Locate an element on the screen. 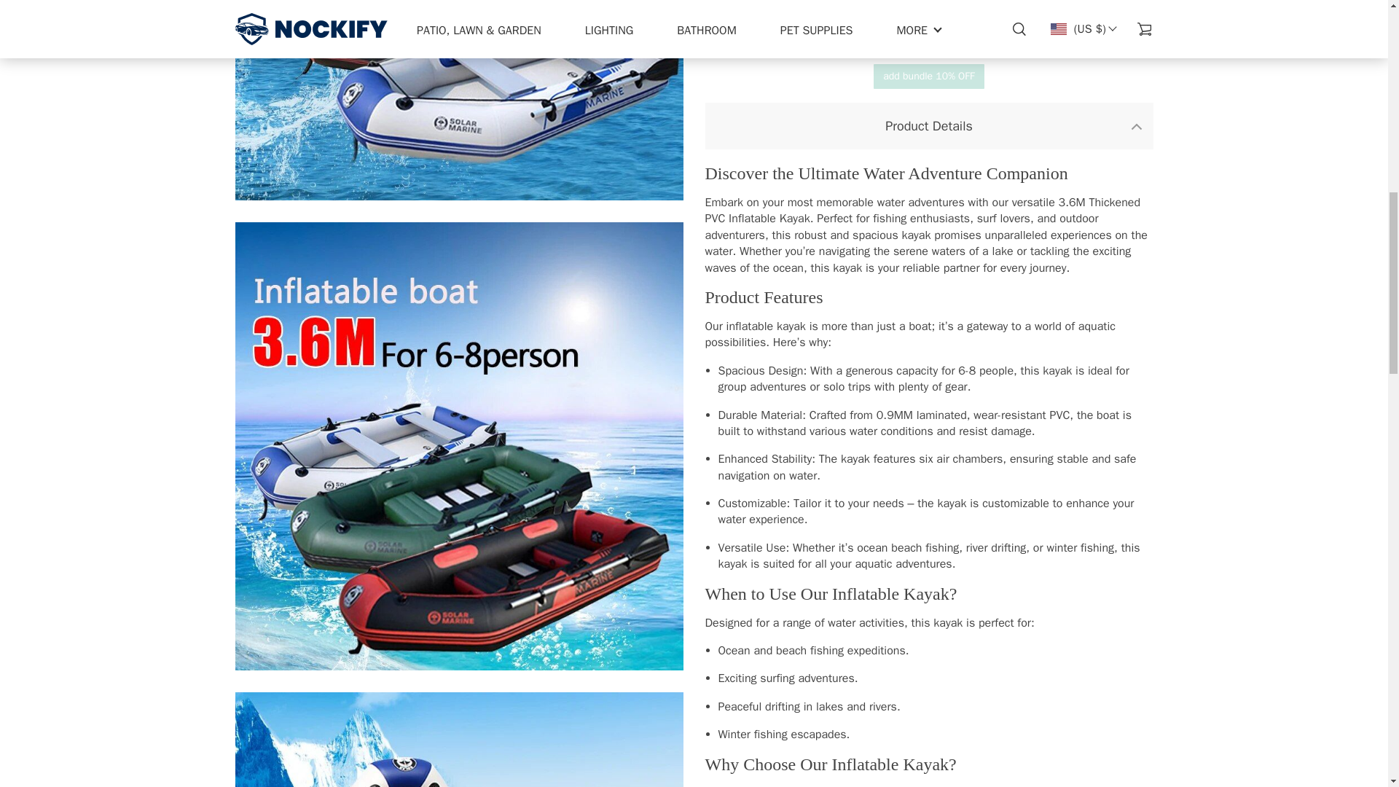 This screenshot has height=787, width=1399. 992-915a9b.jpg is located at coordinates (458, 101).